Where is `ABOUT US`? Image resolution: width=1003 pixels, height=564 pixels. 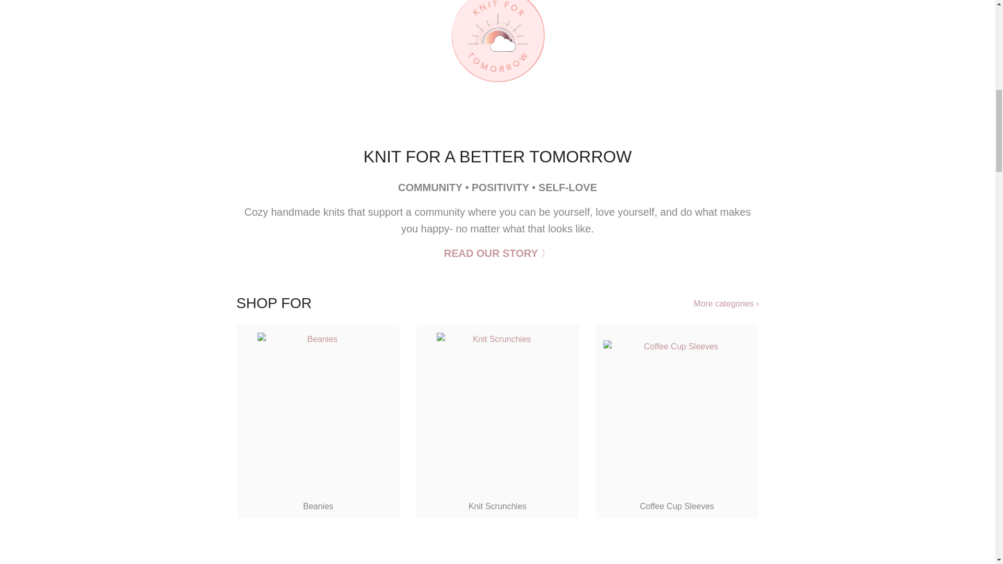 ABOUT US is located at coordinates (498, 253).